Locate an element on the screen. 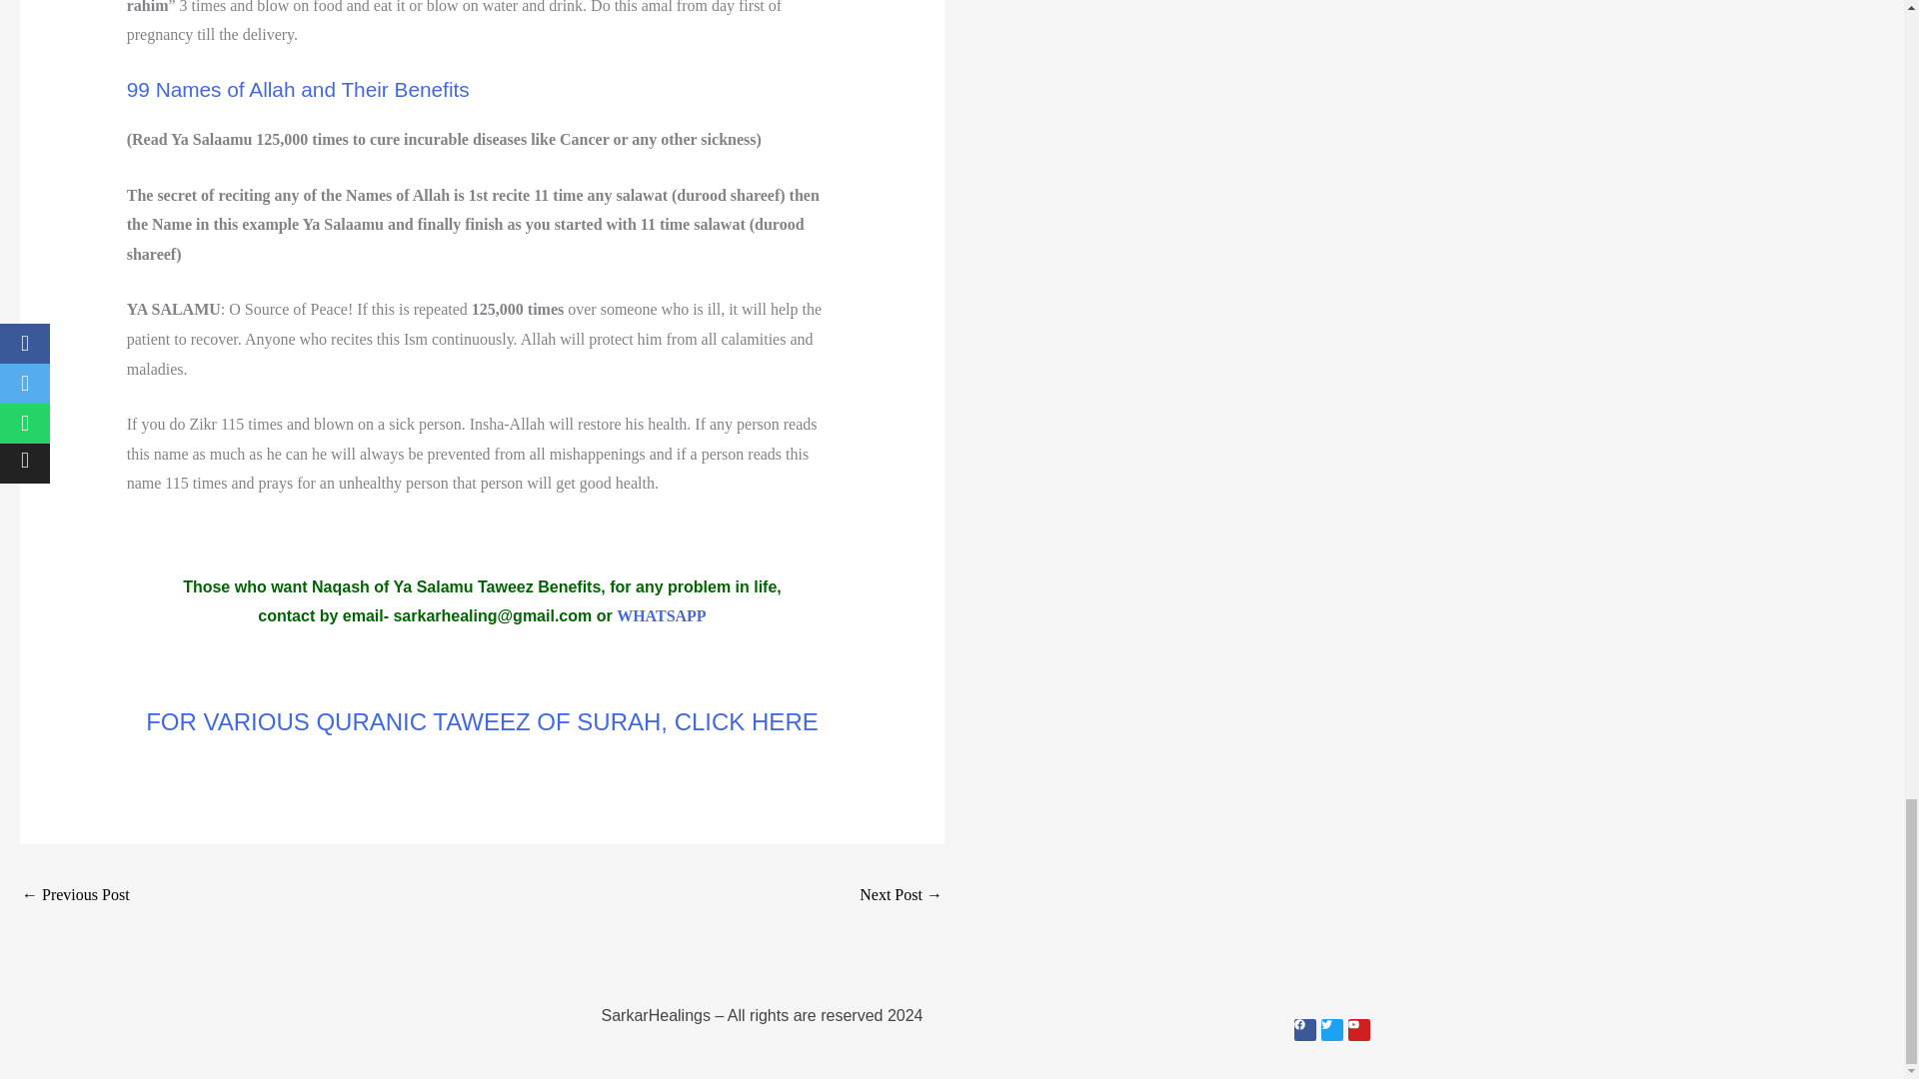 This screenshot has width=1919, height=1079. Facebook is located at coordinates (1303, 1029).